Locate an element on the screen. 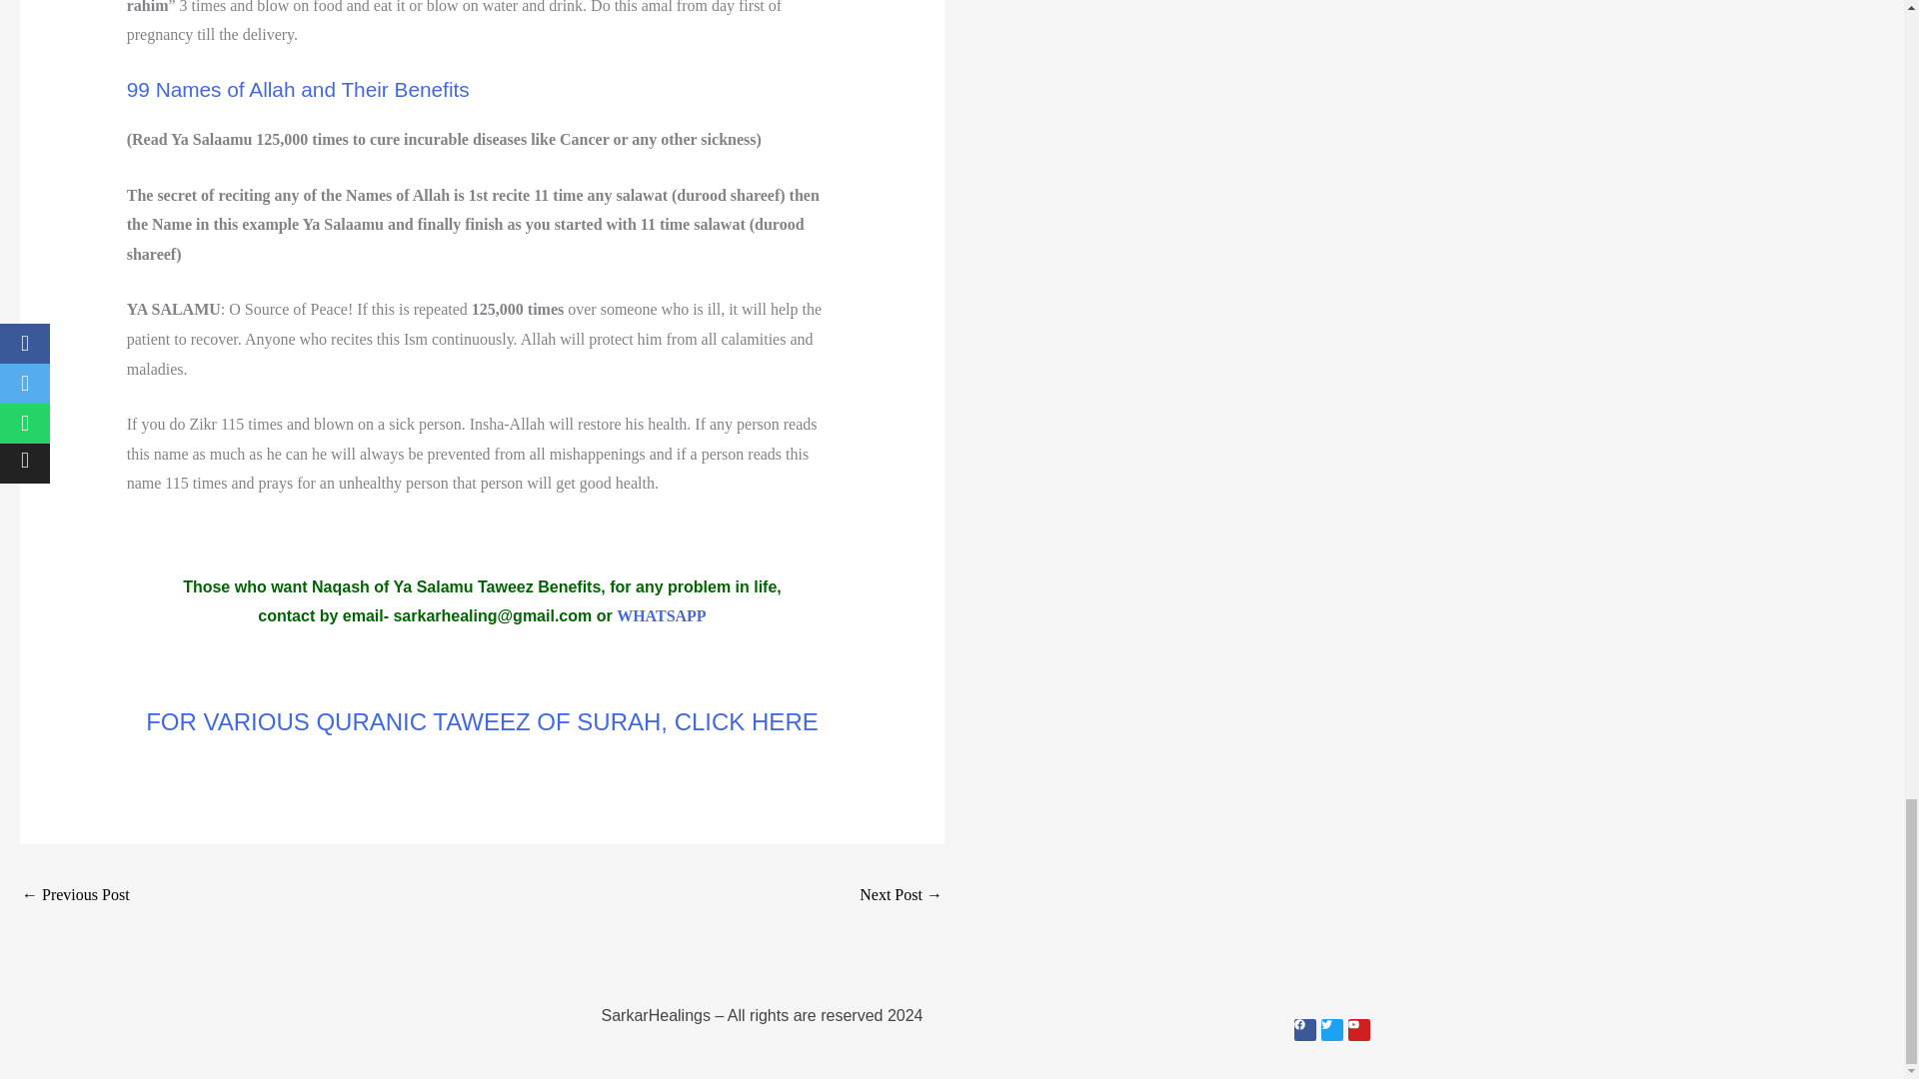 This screenshot has width=1919, height=1079. Facebook is located at coordinates (1303, 1029).